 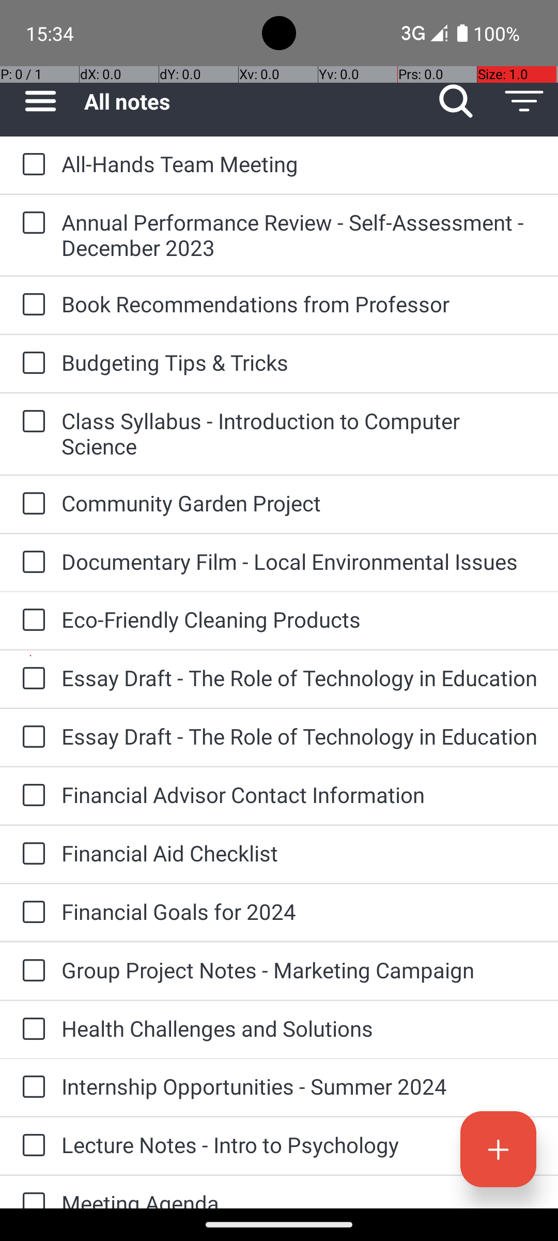 I want to click on All notes, so click(x=253, y=101).